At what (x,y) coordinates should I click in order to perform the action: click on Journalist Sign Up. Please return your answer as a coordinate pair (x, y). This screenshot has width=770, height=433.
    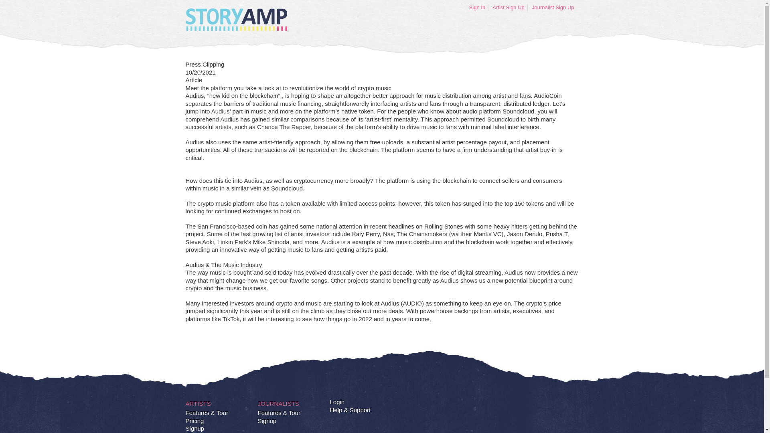
    Looking at the image, I should click on (553, 8).